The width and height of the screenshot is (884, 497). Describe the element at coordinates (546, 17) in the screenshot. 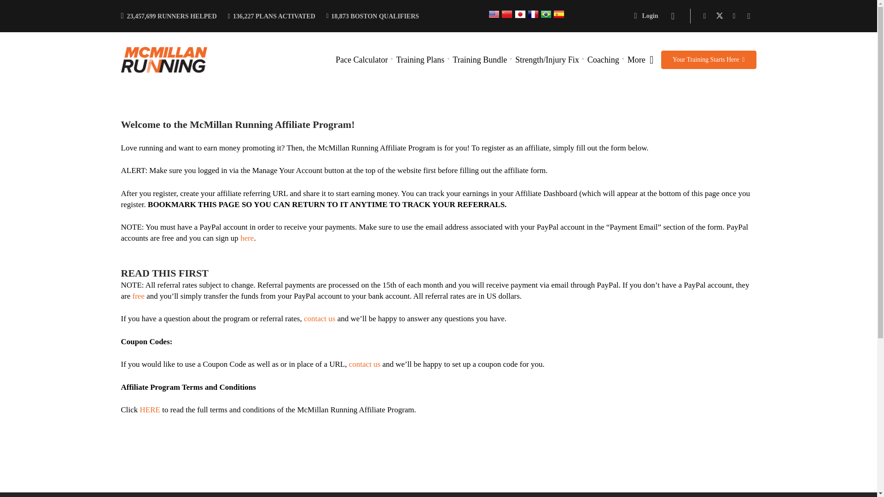

I see `Portuguese` at that location.